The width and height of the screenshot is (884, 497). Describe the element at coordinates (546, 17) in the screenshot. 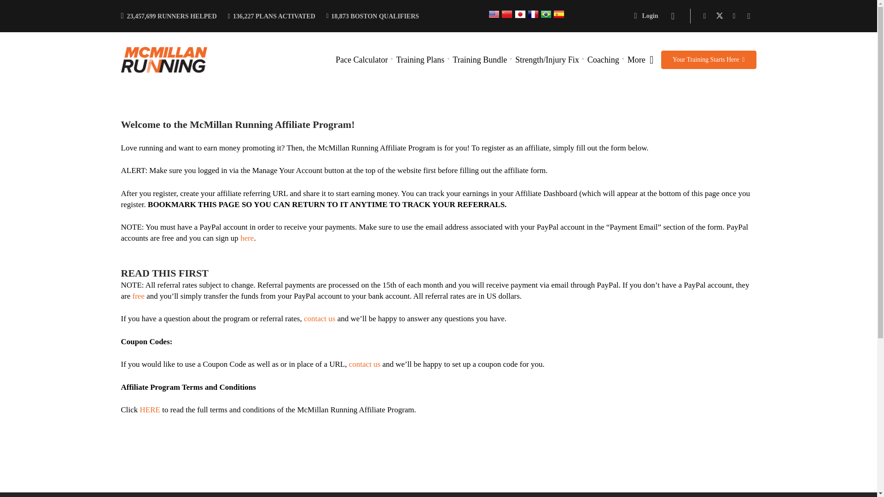

I see `Portuguese` at that location.